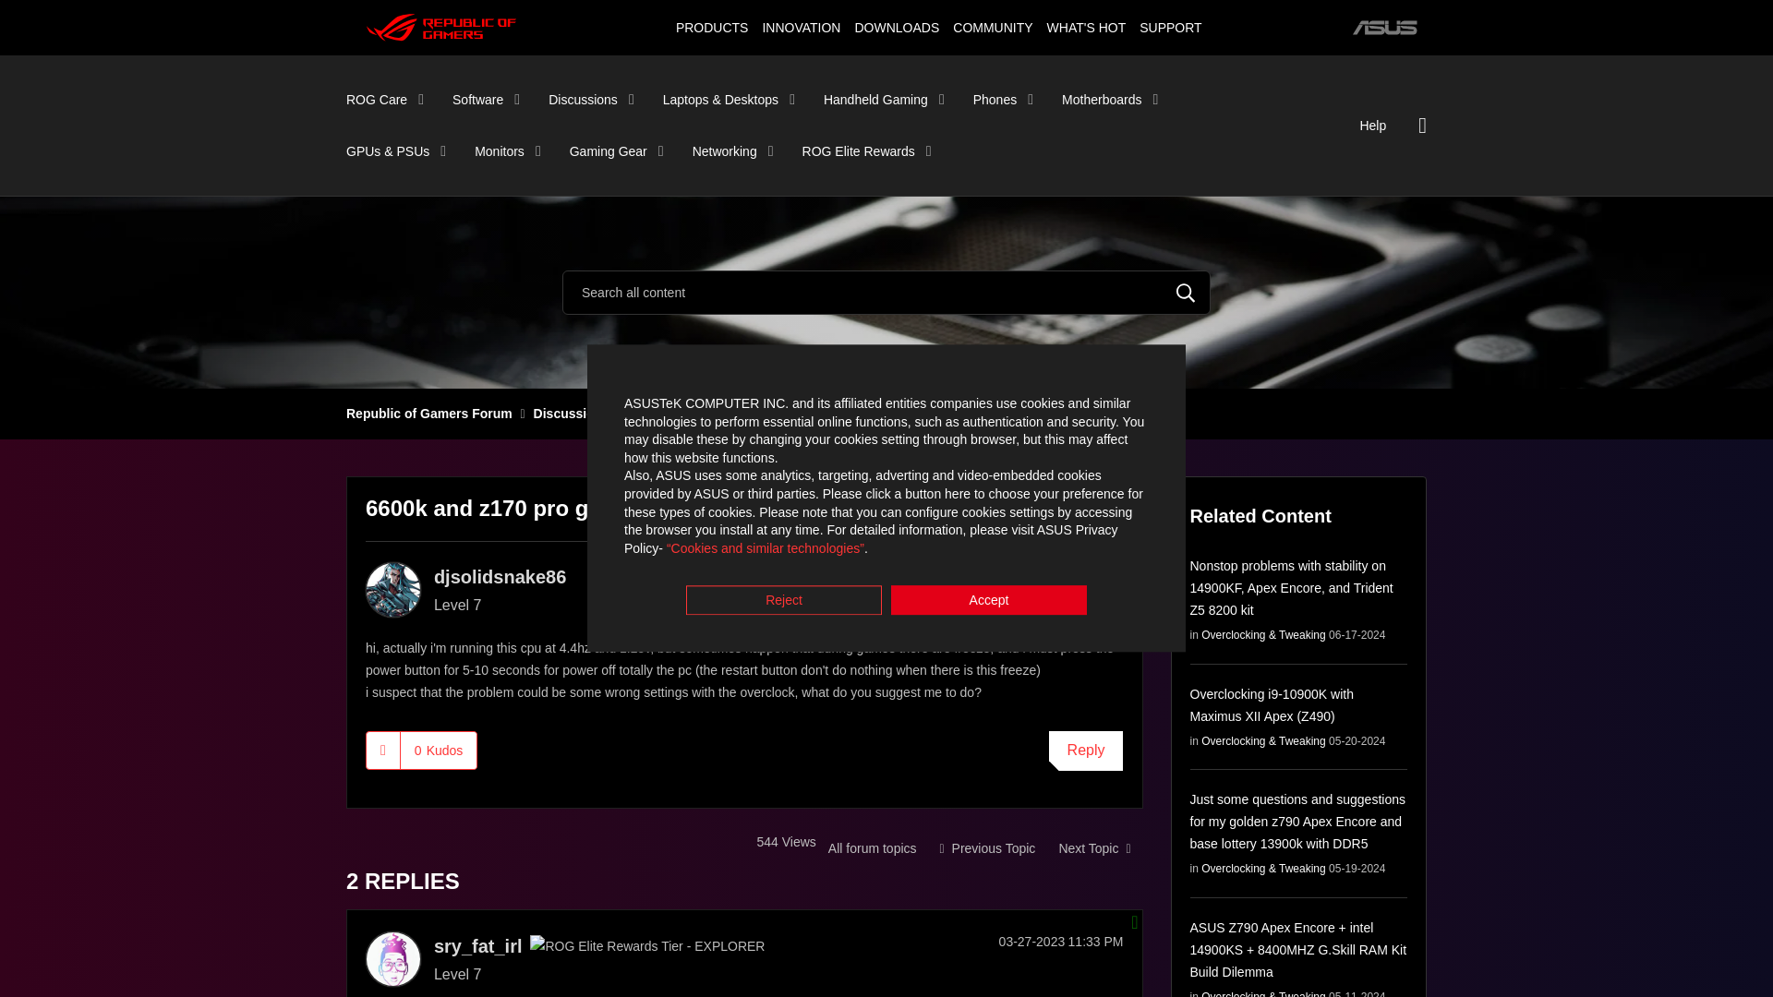 The width and height of the screenshot is (1773, 997). Describe the element at coordinates (383, 749) in the screenshot. I see `Click here to give kudos to this post.` at that location.